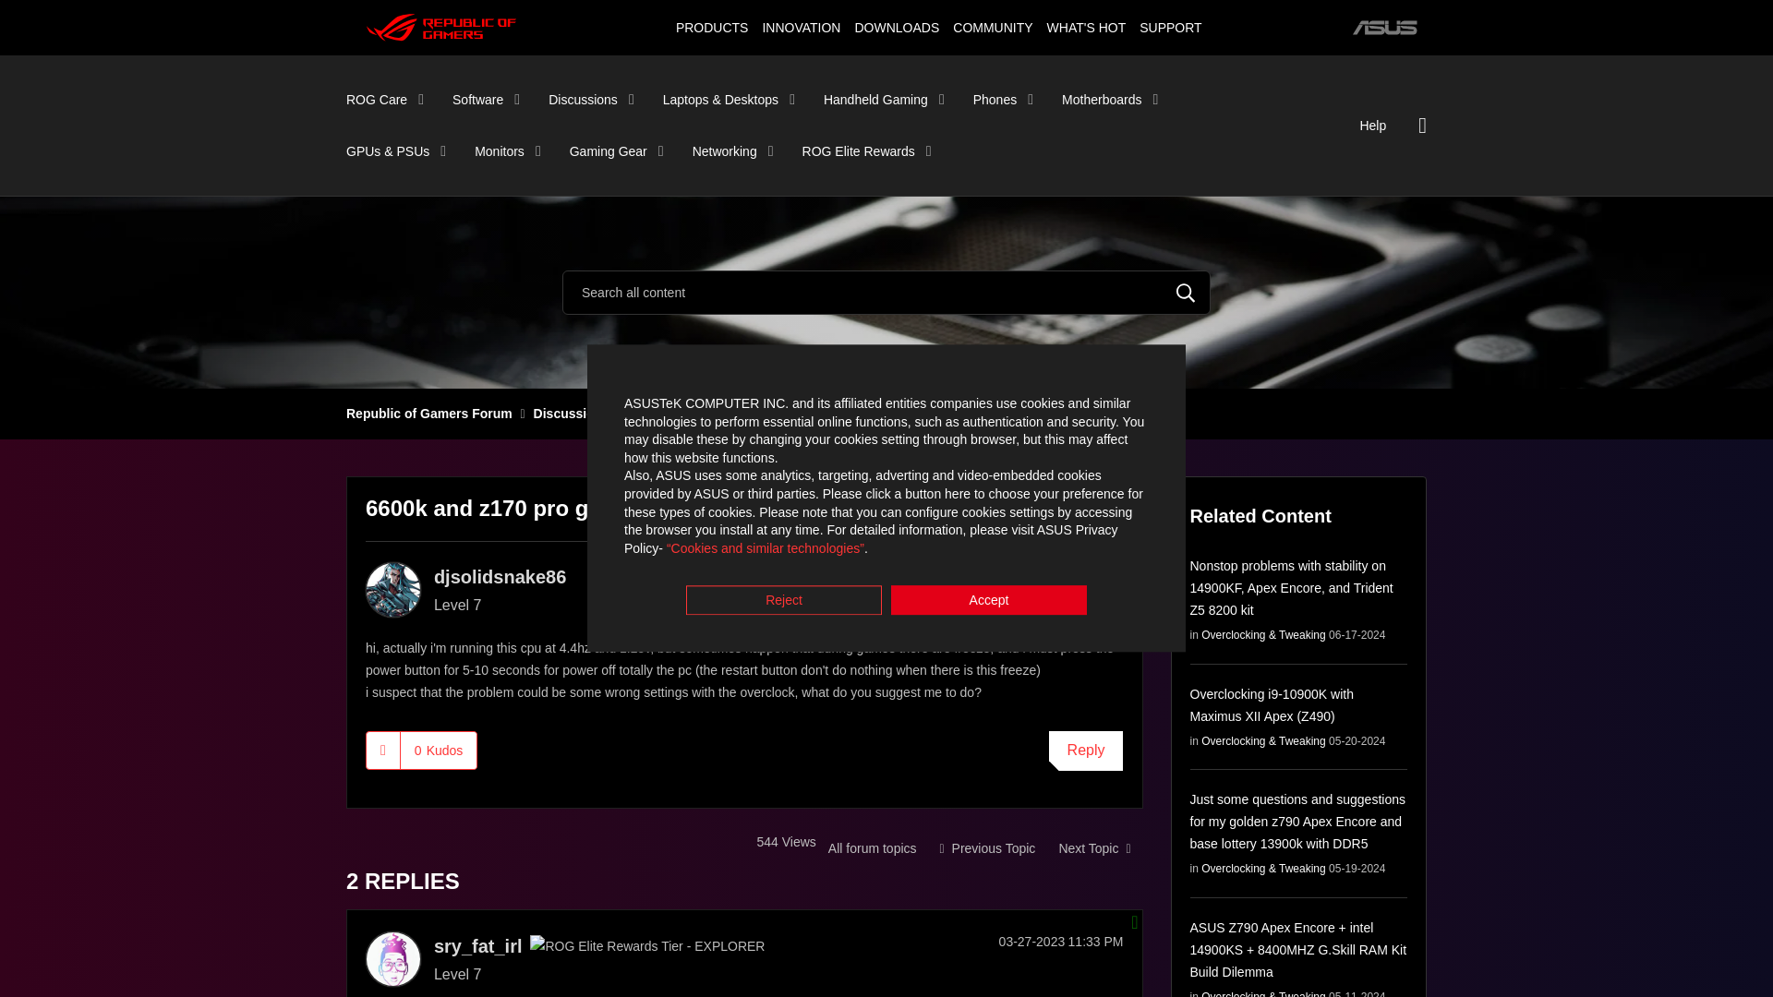 The width and height of the screenshot is (1773, 997). Describe the element at coordinates (383, 749) in the screenshot. I see `Click here to give kudos to this post.` at that location.